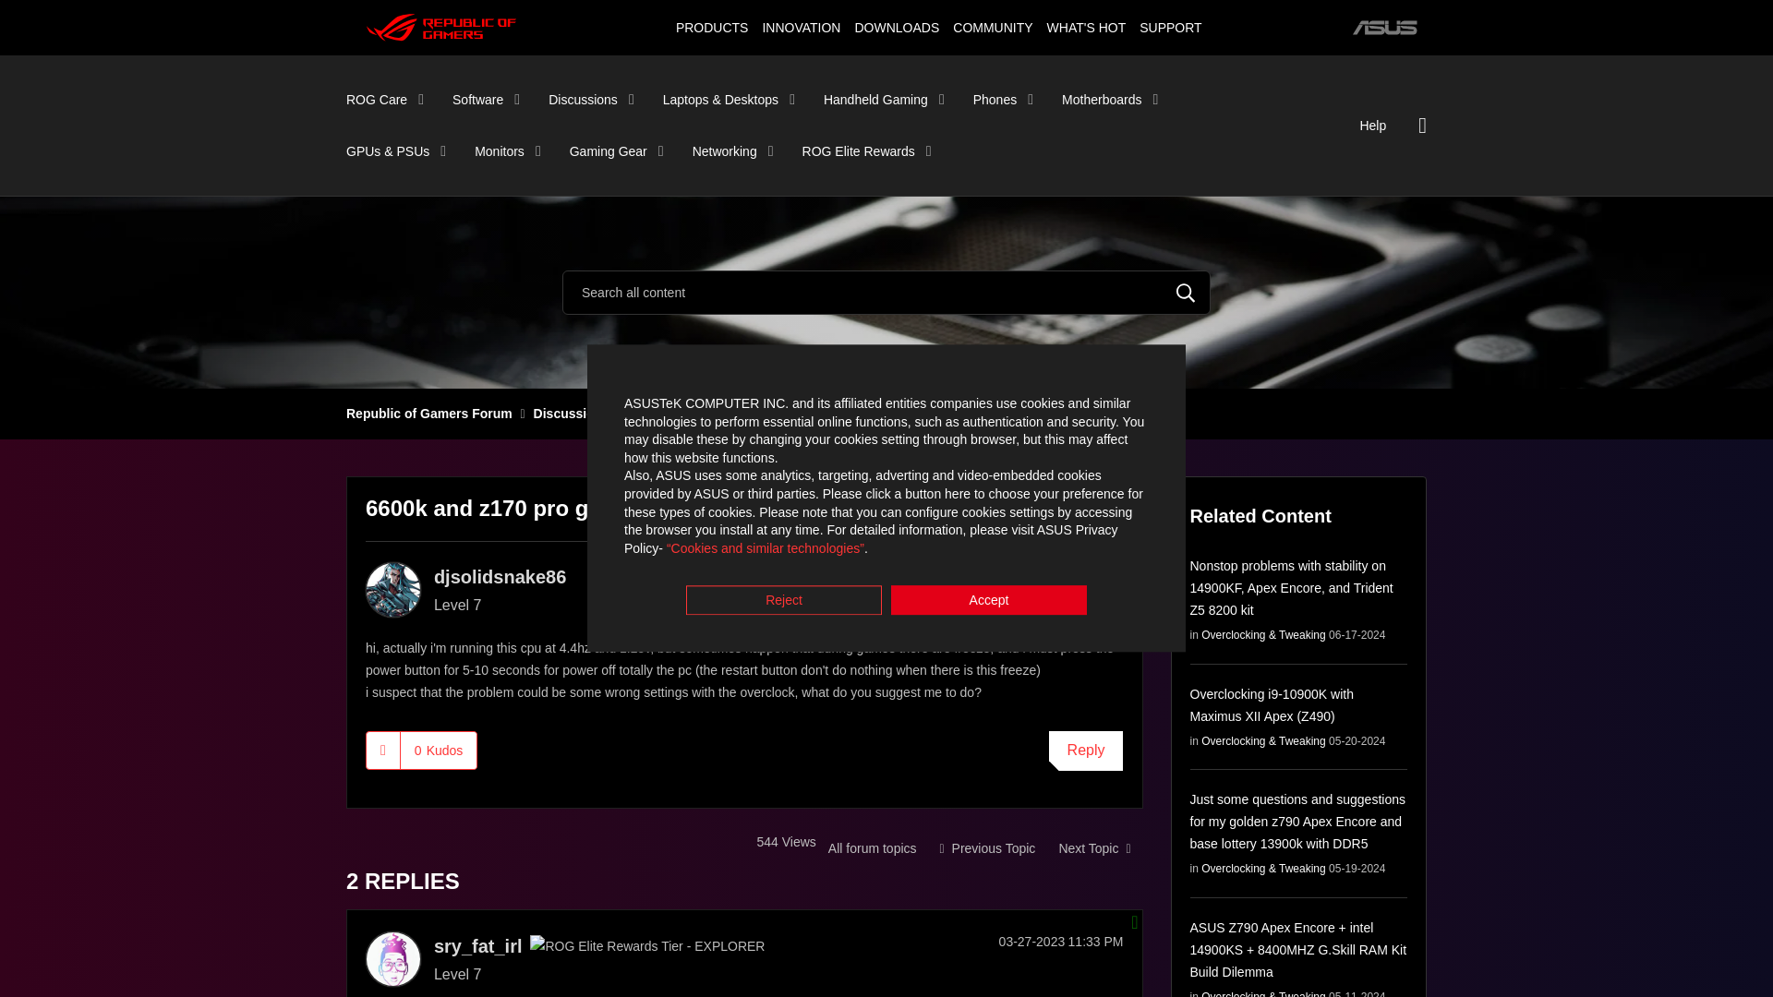 The width and height of the screenshot is (1773, 997). Describe the element at coordinates (383, 749) in the screenshot. I see `Click here to give kudos to this post.` at that location.